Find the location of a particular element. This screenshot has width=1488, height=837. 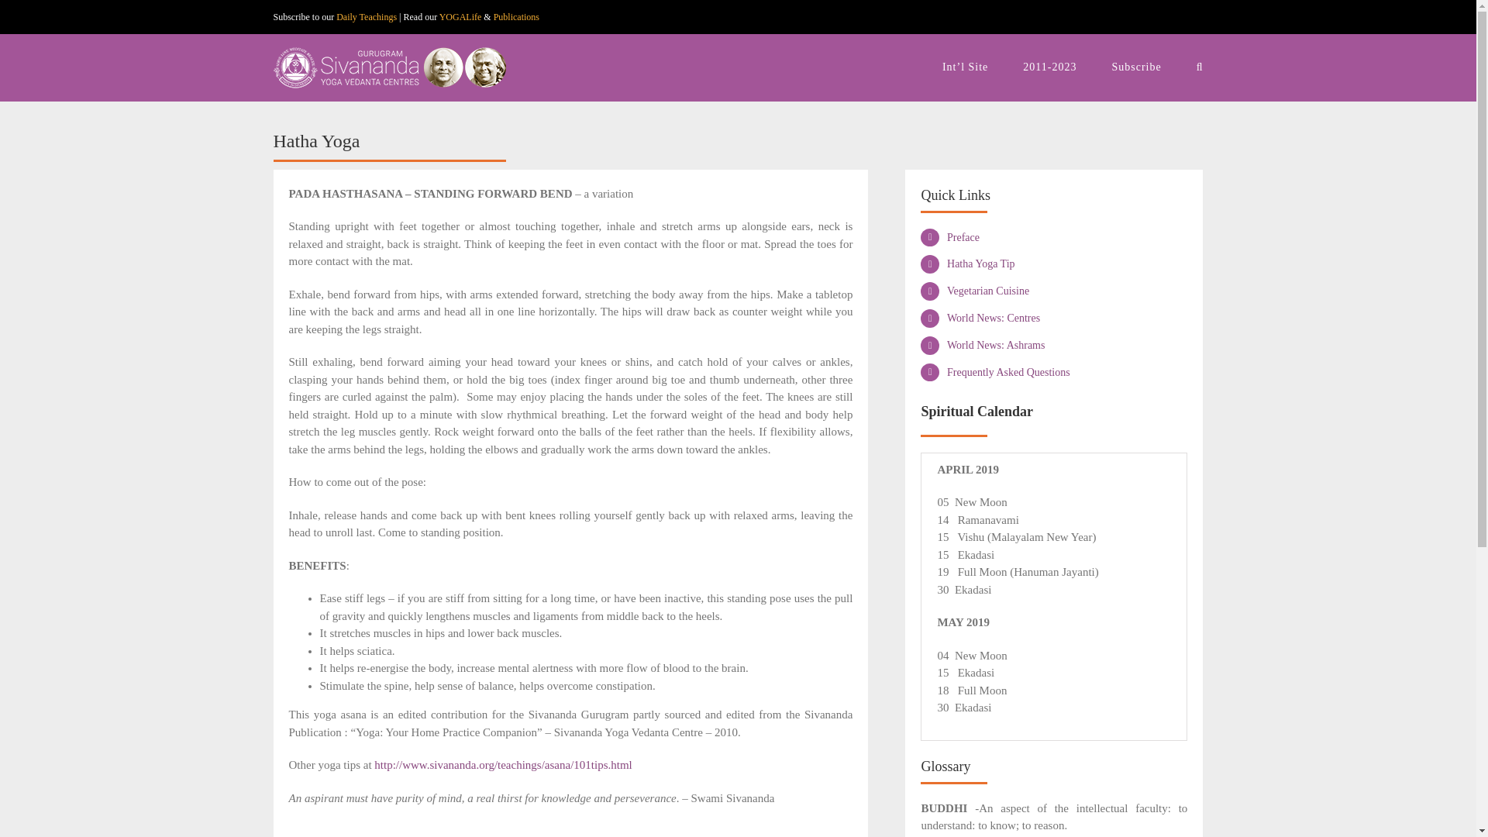

Publications is located at coordinates (516, 17).